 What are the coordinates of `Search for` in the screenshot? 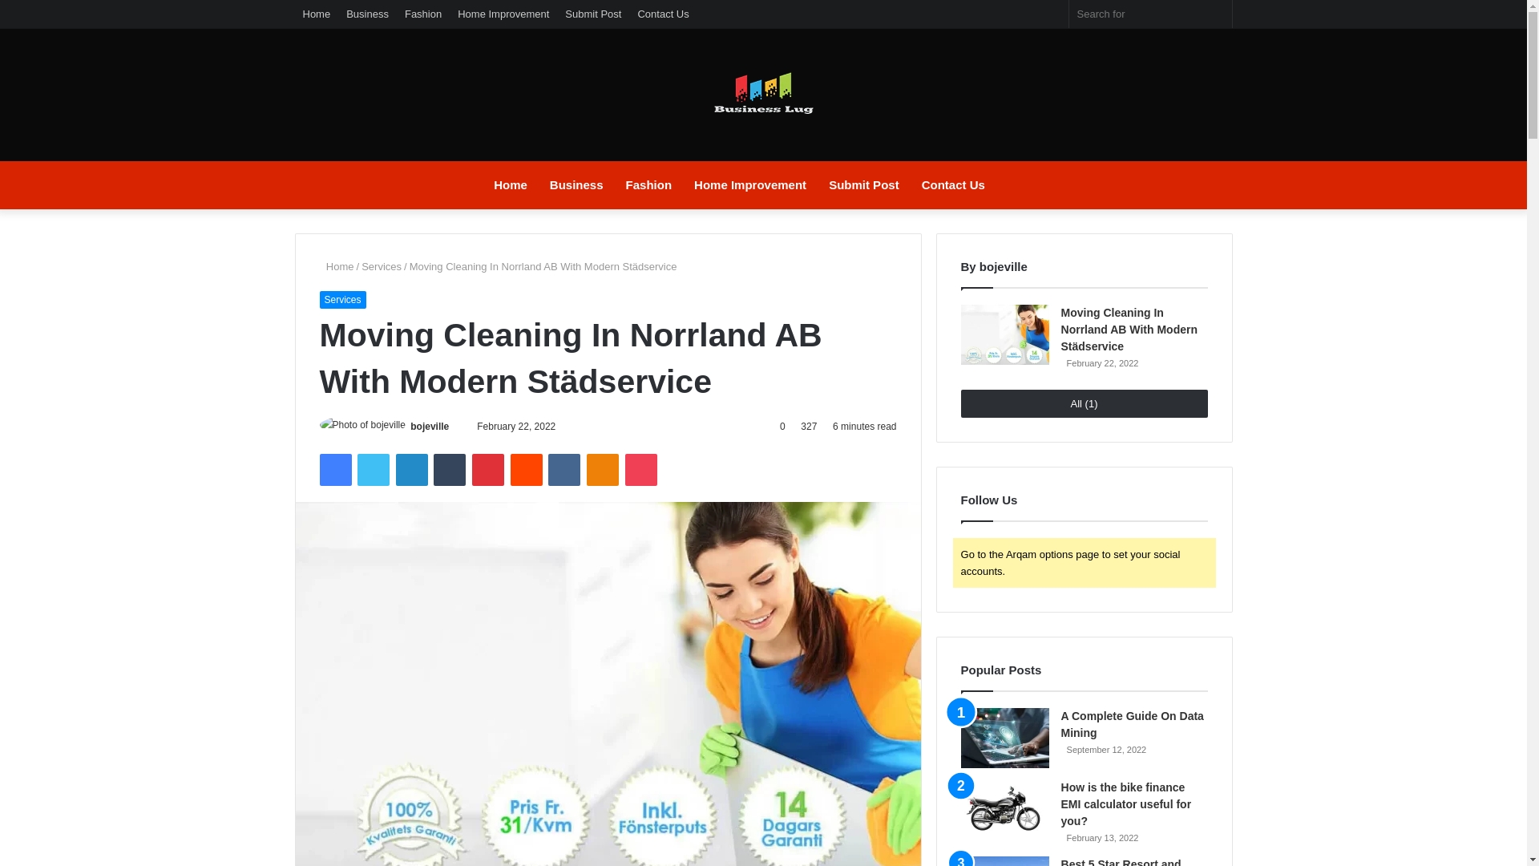 It's located at (1215, 14).